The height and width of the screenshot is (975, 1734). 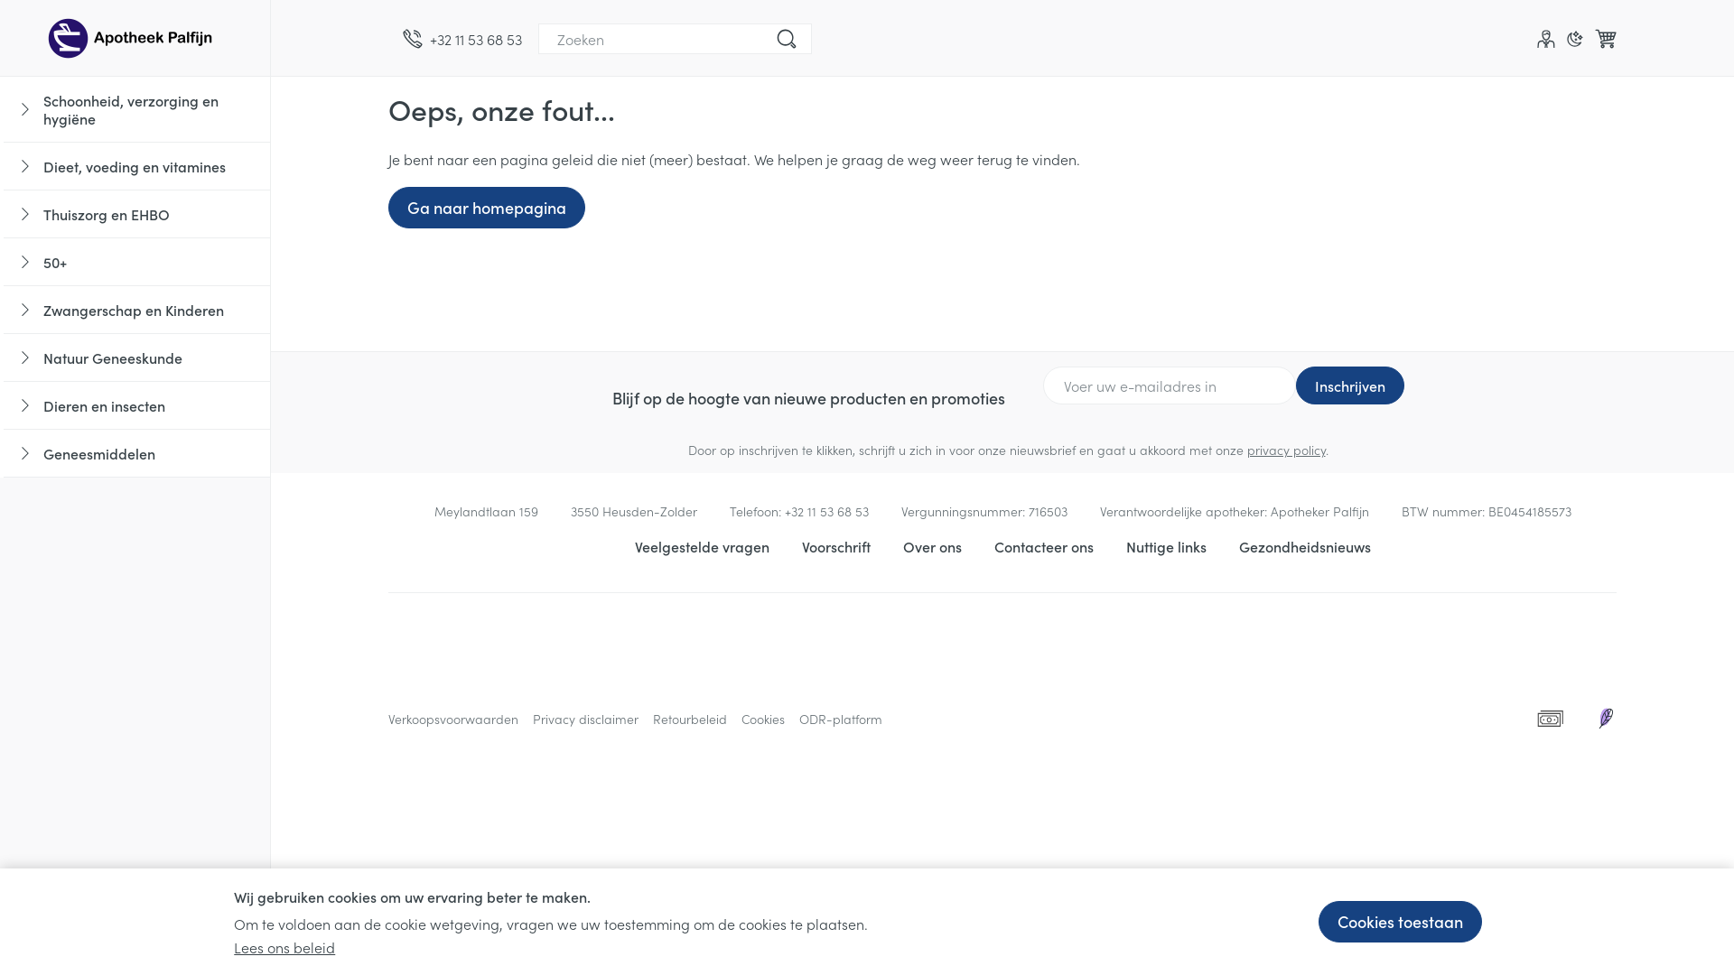 What do you see at coordinates (137, 453) in the screenshot?
I see `Geneesmiddelen` at bounding box center [137, 453].